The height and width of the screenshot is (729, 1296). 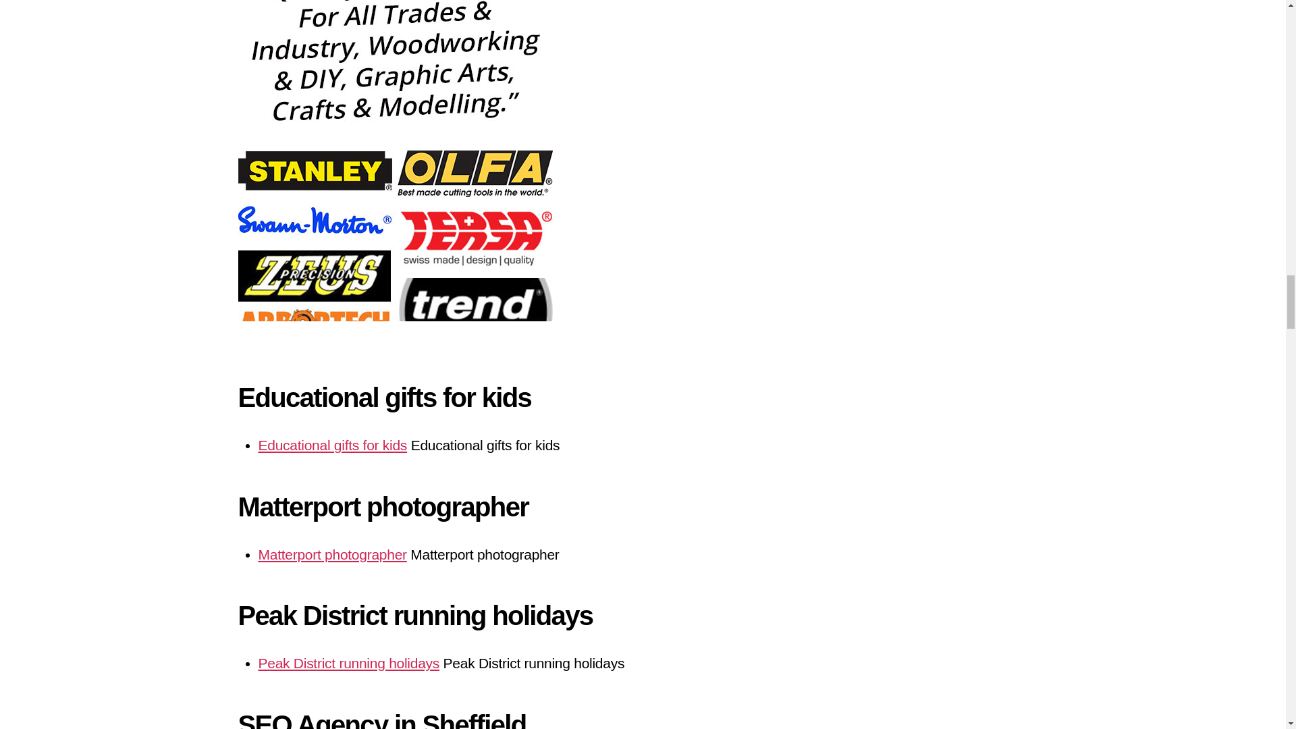 What do you see at coordinates (332, 554) in the screenshot?
I see `Matterport photographer` at bounding box center [332, 554].